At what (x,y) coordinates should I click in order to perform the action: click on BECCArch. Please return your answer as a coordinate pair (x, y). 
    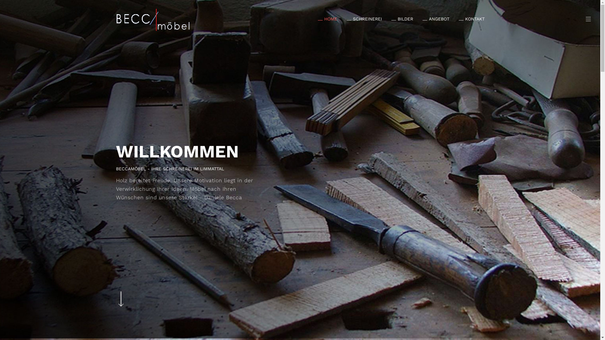
    Looking at the image, I should click on (153, 20).